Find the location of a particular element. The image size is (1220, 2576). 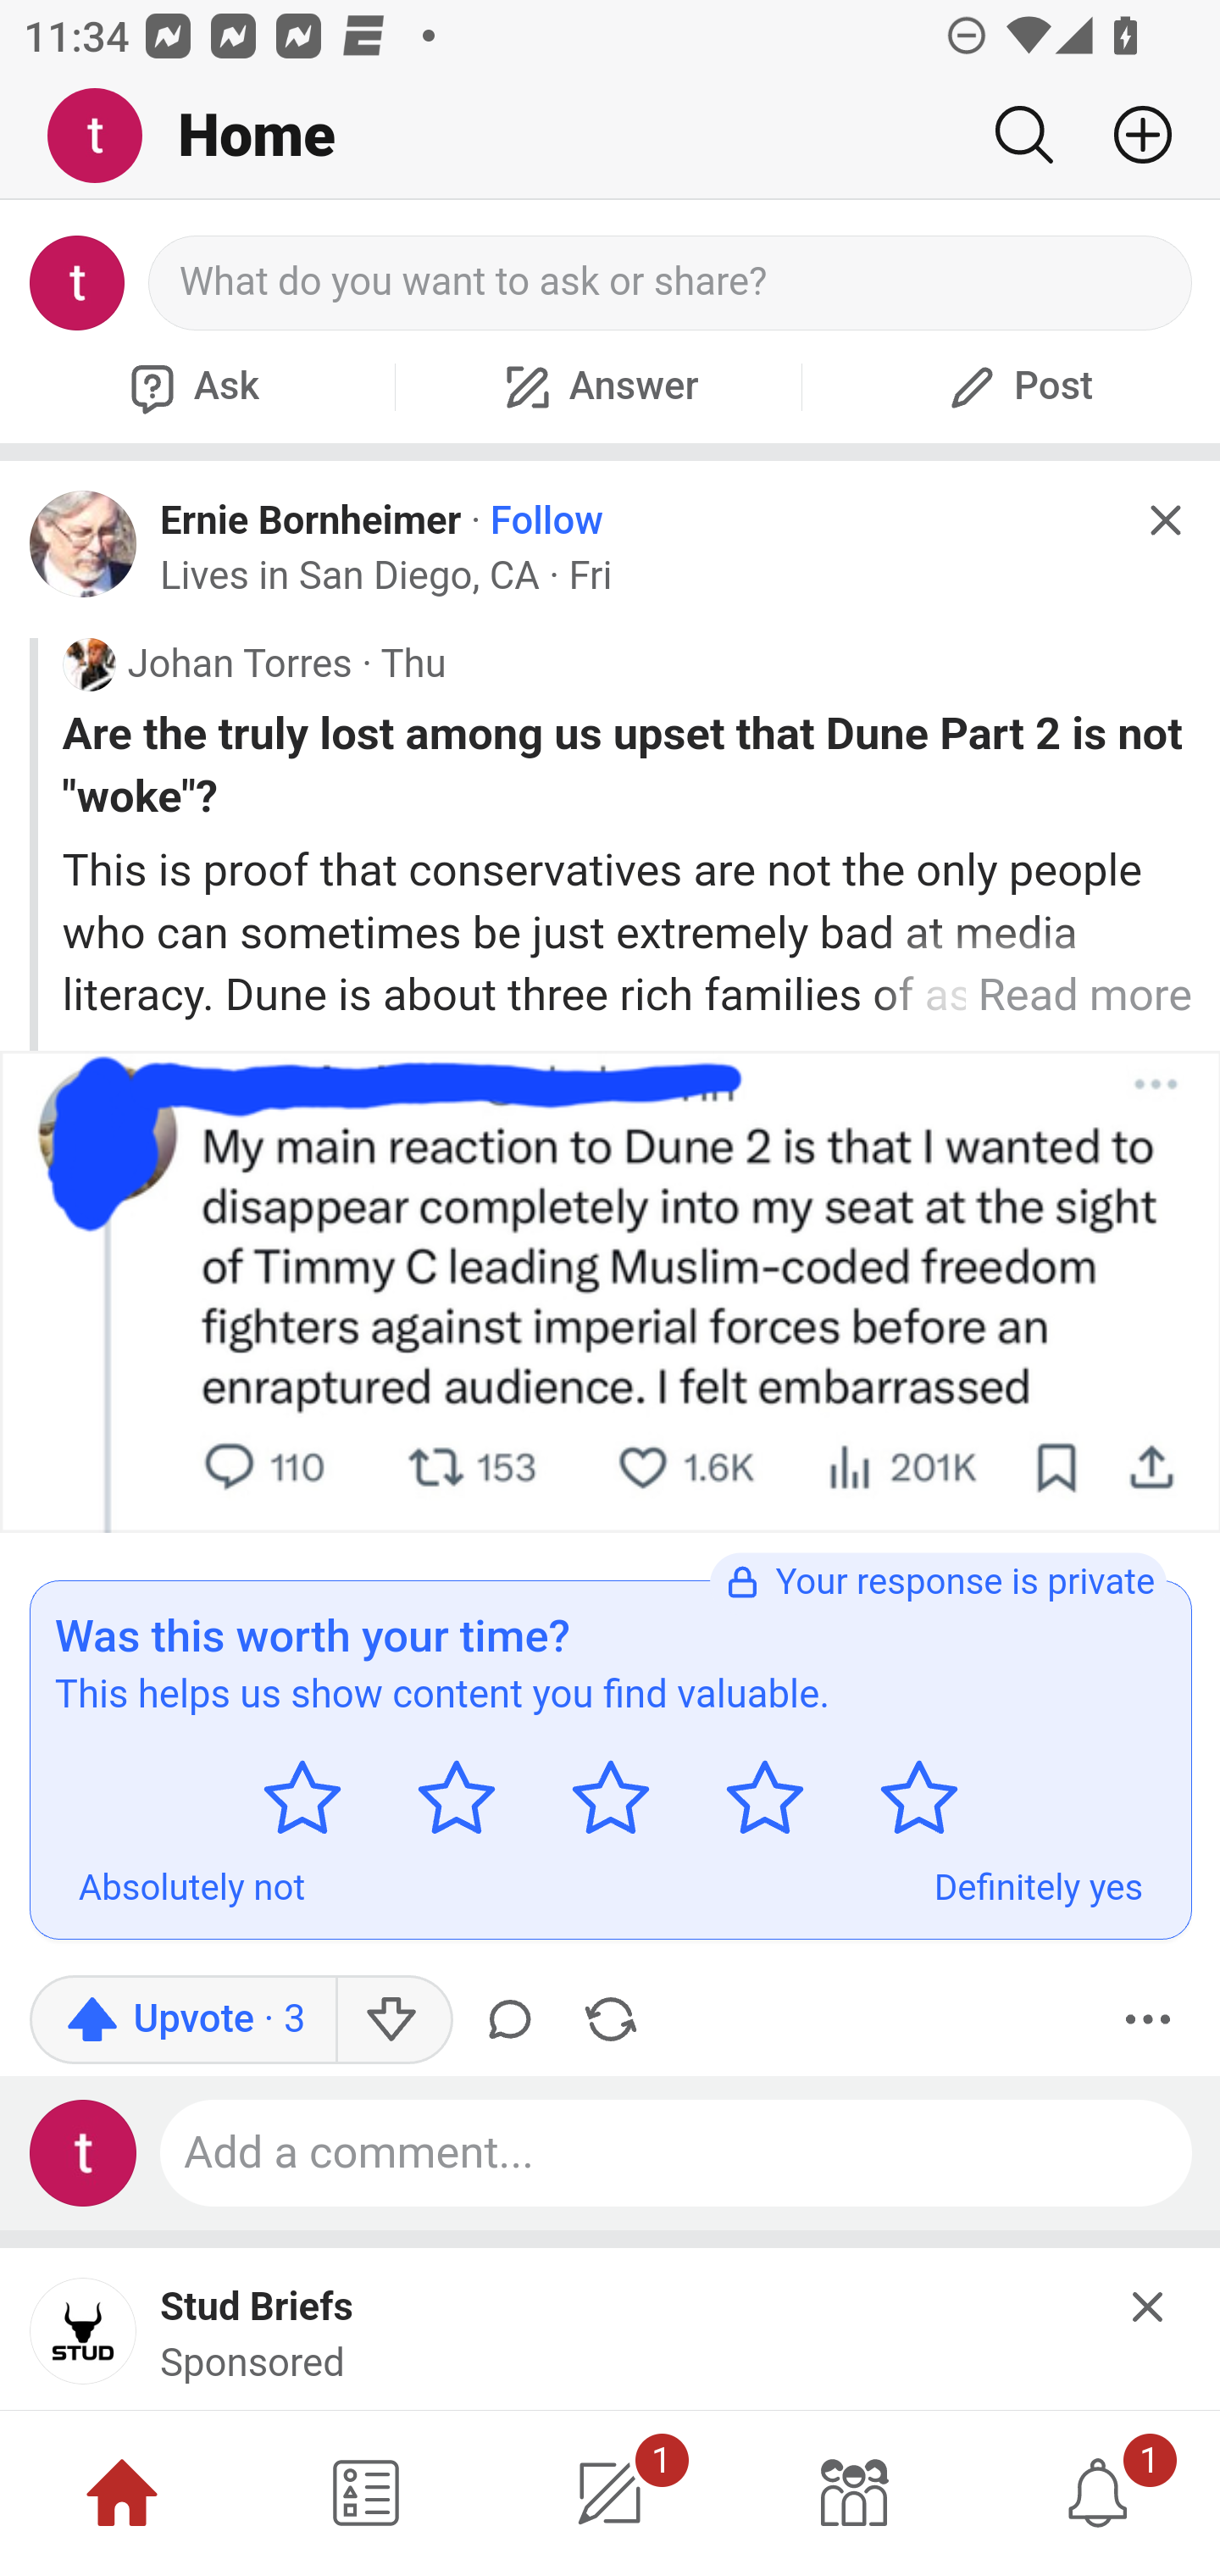

Downvote is located at coordinates (391, 2019).